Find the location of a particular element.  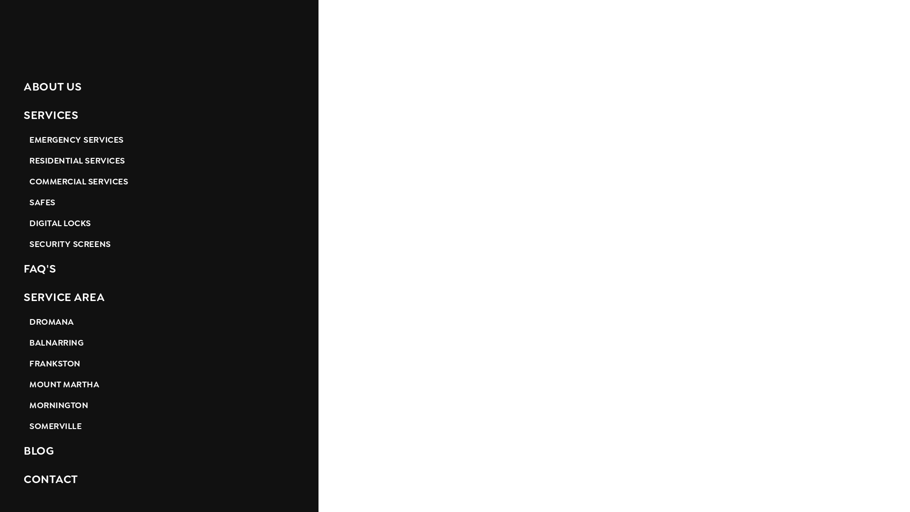

CONTACT is located at coordinates (159, 479).